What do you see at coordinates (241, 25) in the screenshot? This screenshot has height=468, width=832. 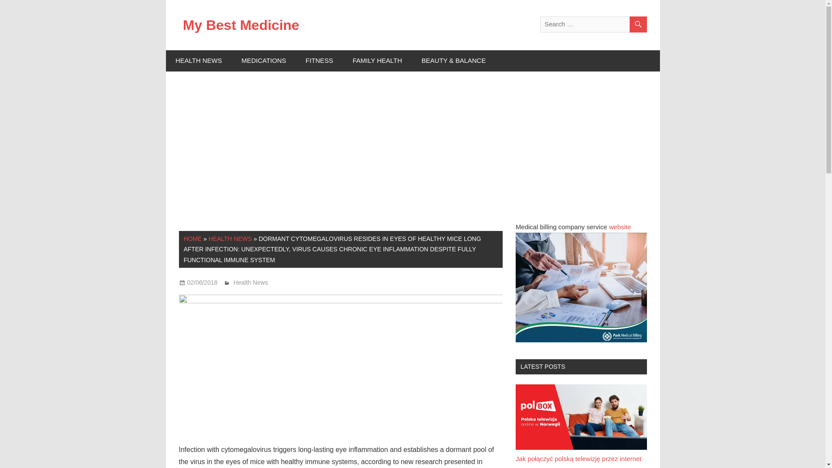 I see `My Best Medicine` at bounding box center [241, 25].